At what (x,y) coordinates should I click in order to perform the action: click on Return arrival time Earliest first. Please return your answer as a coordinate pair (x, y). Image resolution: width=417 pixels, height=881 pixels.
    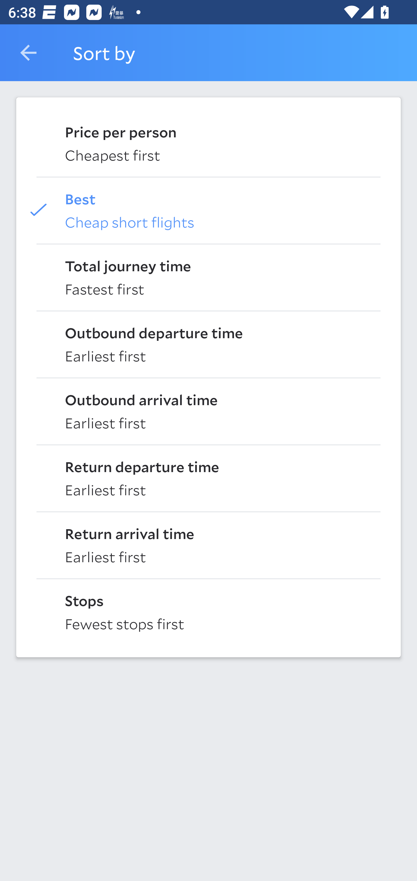
    Looking at the image, I should click on (209, 544).